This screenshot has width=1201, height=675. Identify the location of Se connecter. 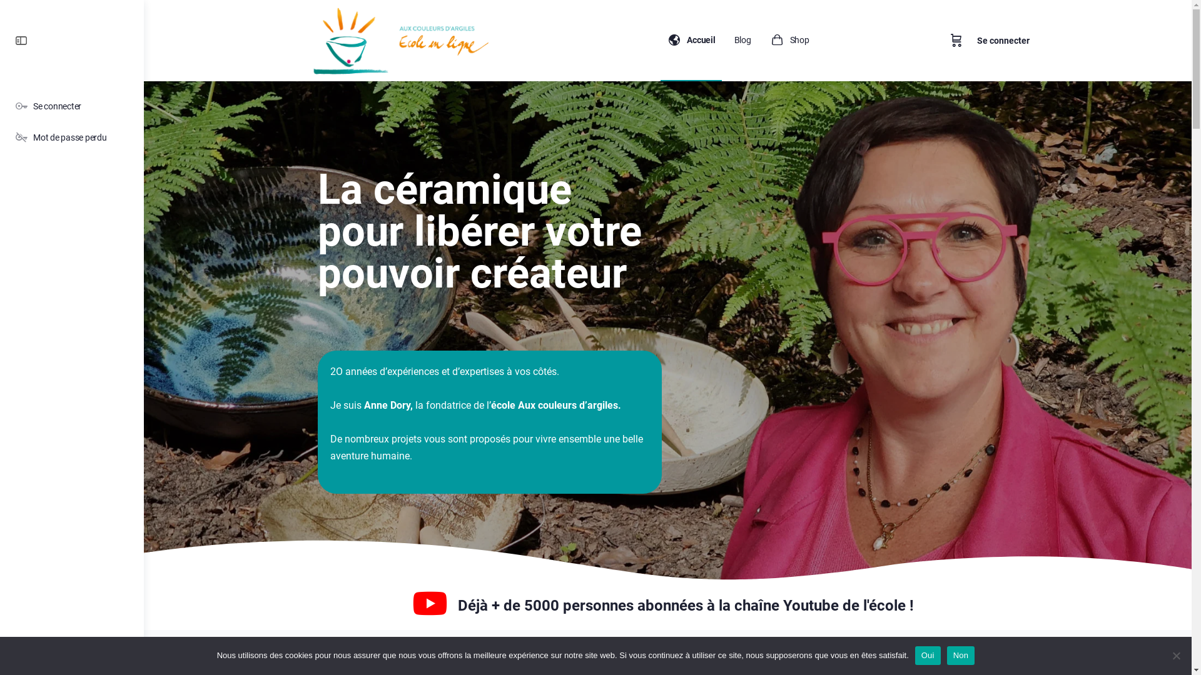
(1003, 41).